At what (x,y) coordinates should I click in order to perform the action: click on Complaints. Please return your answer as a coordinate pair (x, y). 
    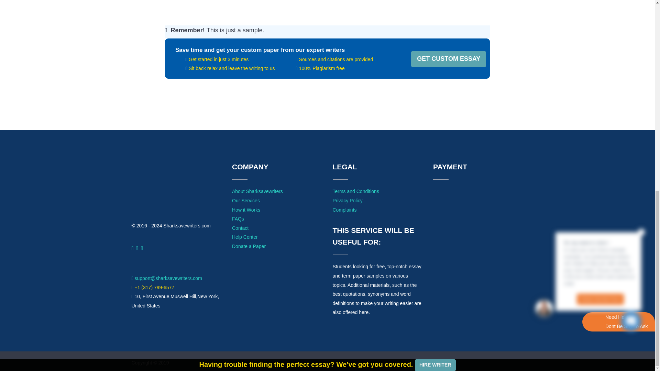
    Looking at the image, I should click on (344, 210).